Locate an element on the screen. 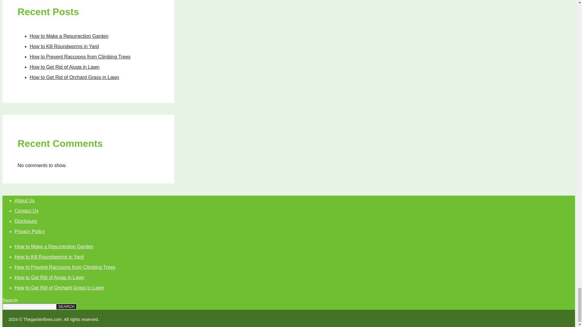 This screenshot has height=327, width=582. Disclosure is located at coordinates (26, 221).